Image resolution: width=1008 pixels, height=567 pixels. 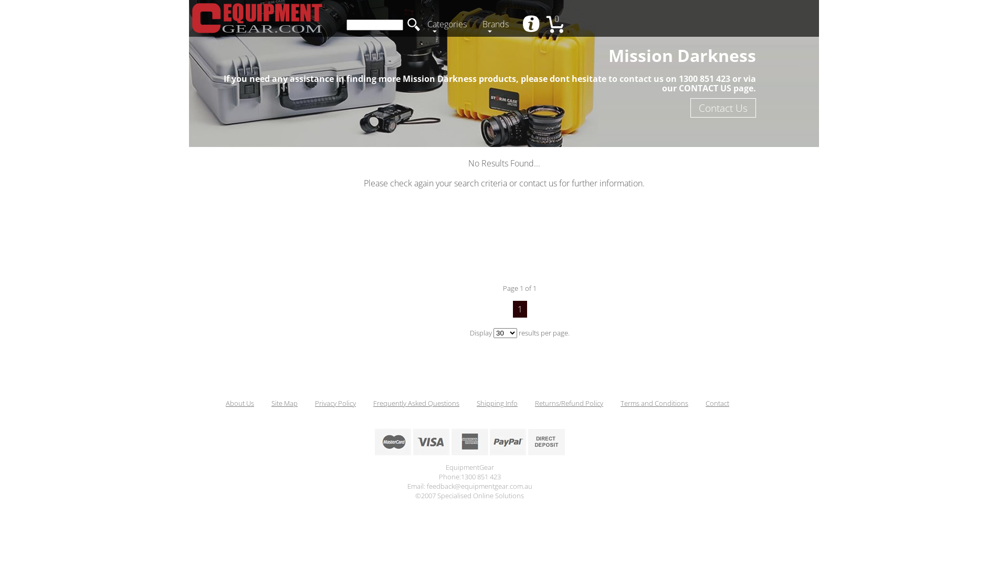 I want to click on EquipmentGear, so click(x=257, y=18).